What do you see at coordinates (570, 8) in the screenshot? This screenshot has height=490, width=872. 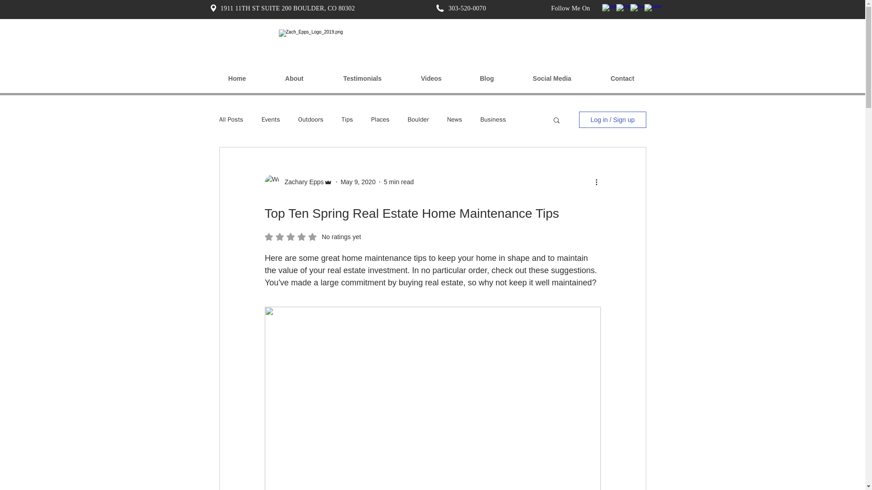 I see `Follow Me On` at bounding box center [570, 8].